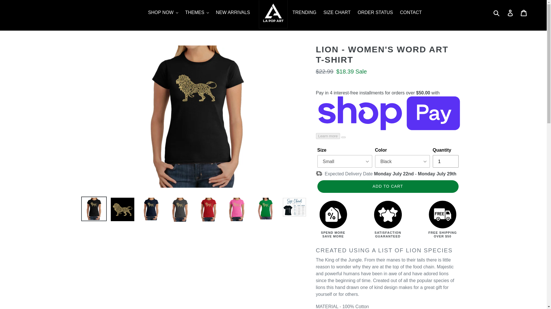 The height and width of the screenshot is (309, 551). Describe the element at coordinates (524, 13) in the screenshot. I see `Cart` at that location.